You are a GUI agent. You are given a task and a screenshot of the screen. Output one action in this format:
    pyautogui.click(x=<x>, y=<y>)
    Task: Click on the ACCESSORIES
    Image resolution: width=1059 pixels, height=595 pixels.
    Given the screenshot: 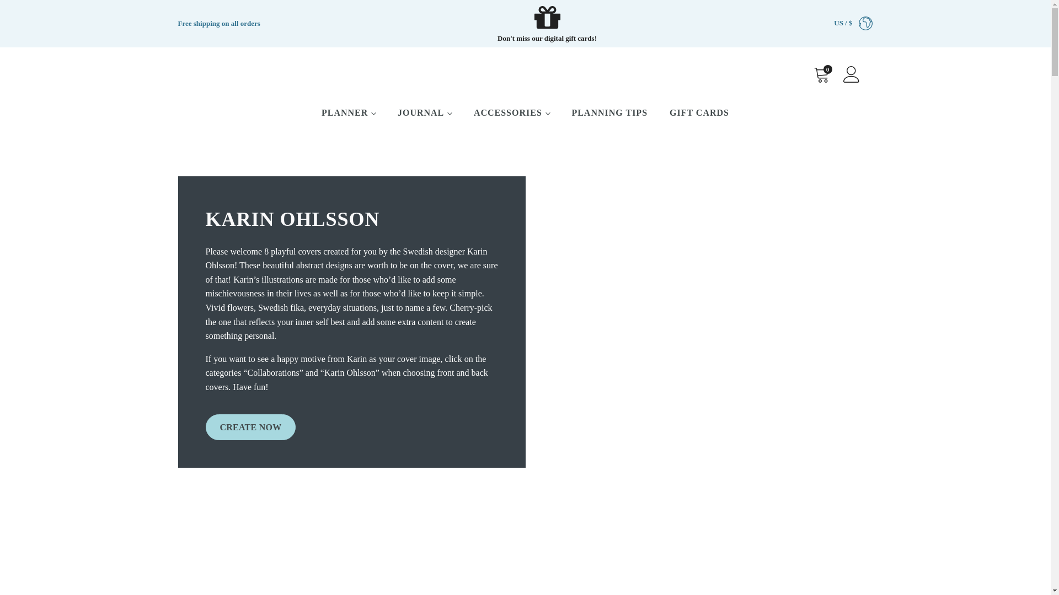 What is the action you would take?
    pyautogui.click(x=512, y=112)
    